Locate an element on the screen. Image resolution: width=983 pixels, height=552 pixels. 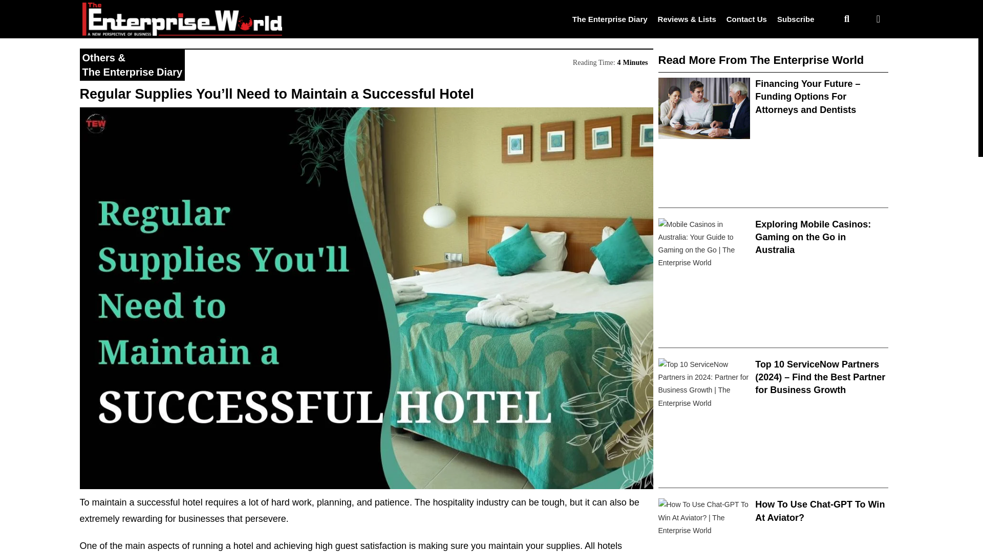
The Enterprise Diary is located at coordinates (132, 72).